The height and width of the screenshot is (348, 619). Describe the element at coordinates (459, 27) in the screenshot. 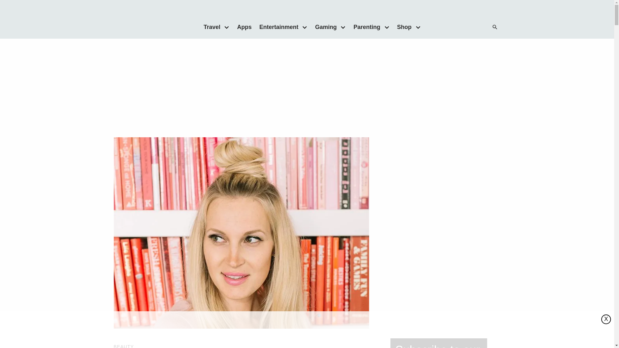

I see `Twitter` at that location.